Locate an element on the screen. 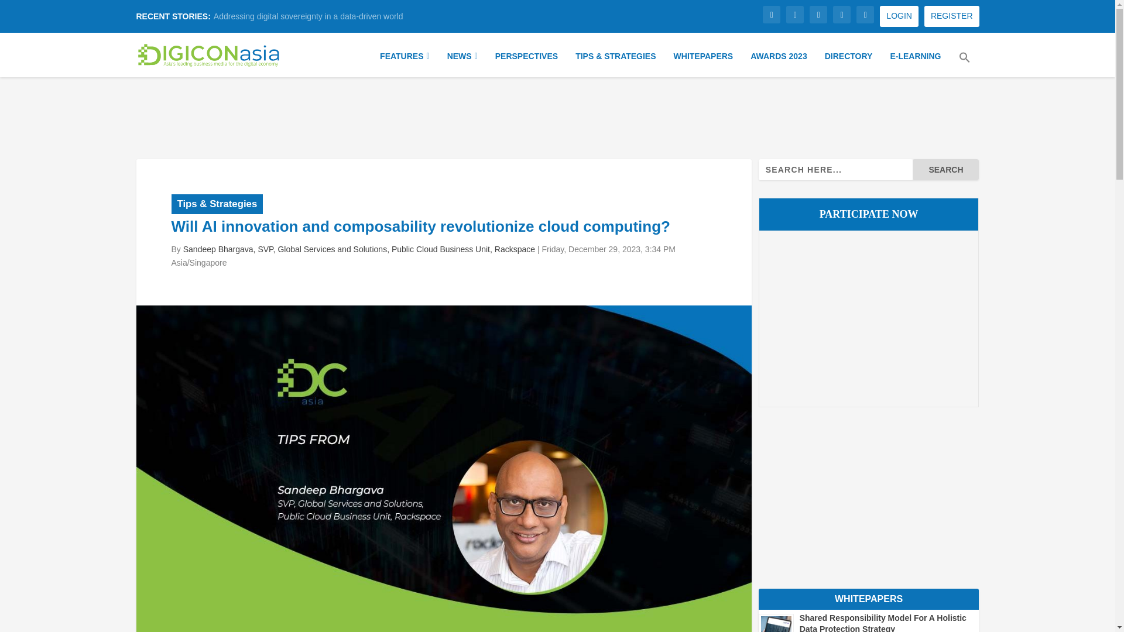 This screenshot has height=632, width=1124. AWARDS 2023 is located at coordinates (779, 62).